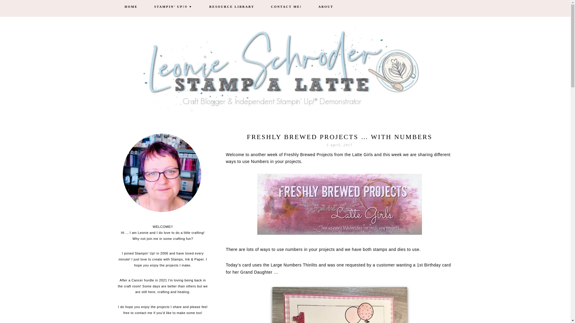 The width and height of the screenshot is (575, 323). What do you see at coordinates (326, 7) in the screenshot?
I see `ABOUT` at bounding box center [326, 7].